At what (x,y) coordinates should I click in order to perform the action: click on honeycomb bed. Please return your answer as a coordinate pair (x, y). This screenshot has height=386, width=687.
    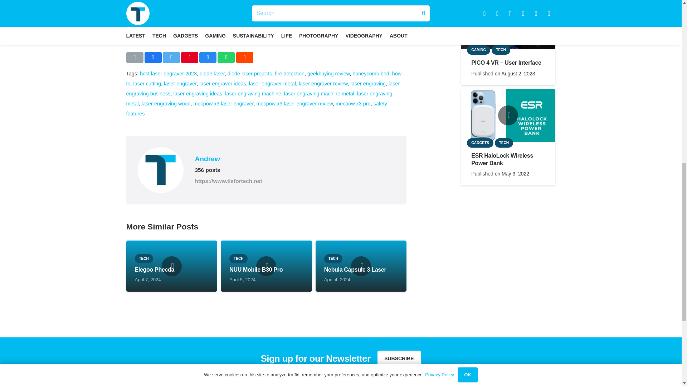
    Looking at the image, I should click on (370, 73).